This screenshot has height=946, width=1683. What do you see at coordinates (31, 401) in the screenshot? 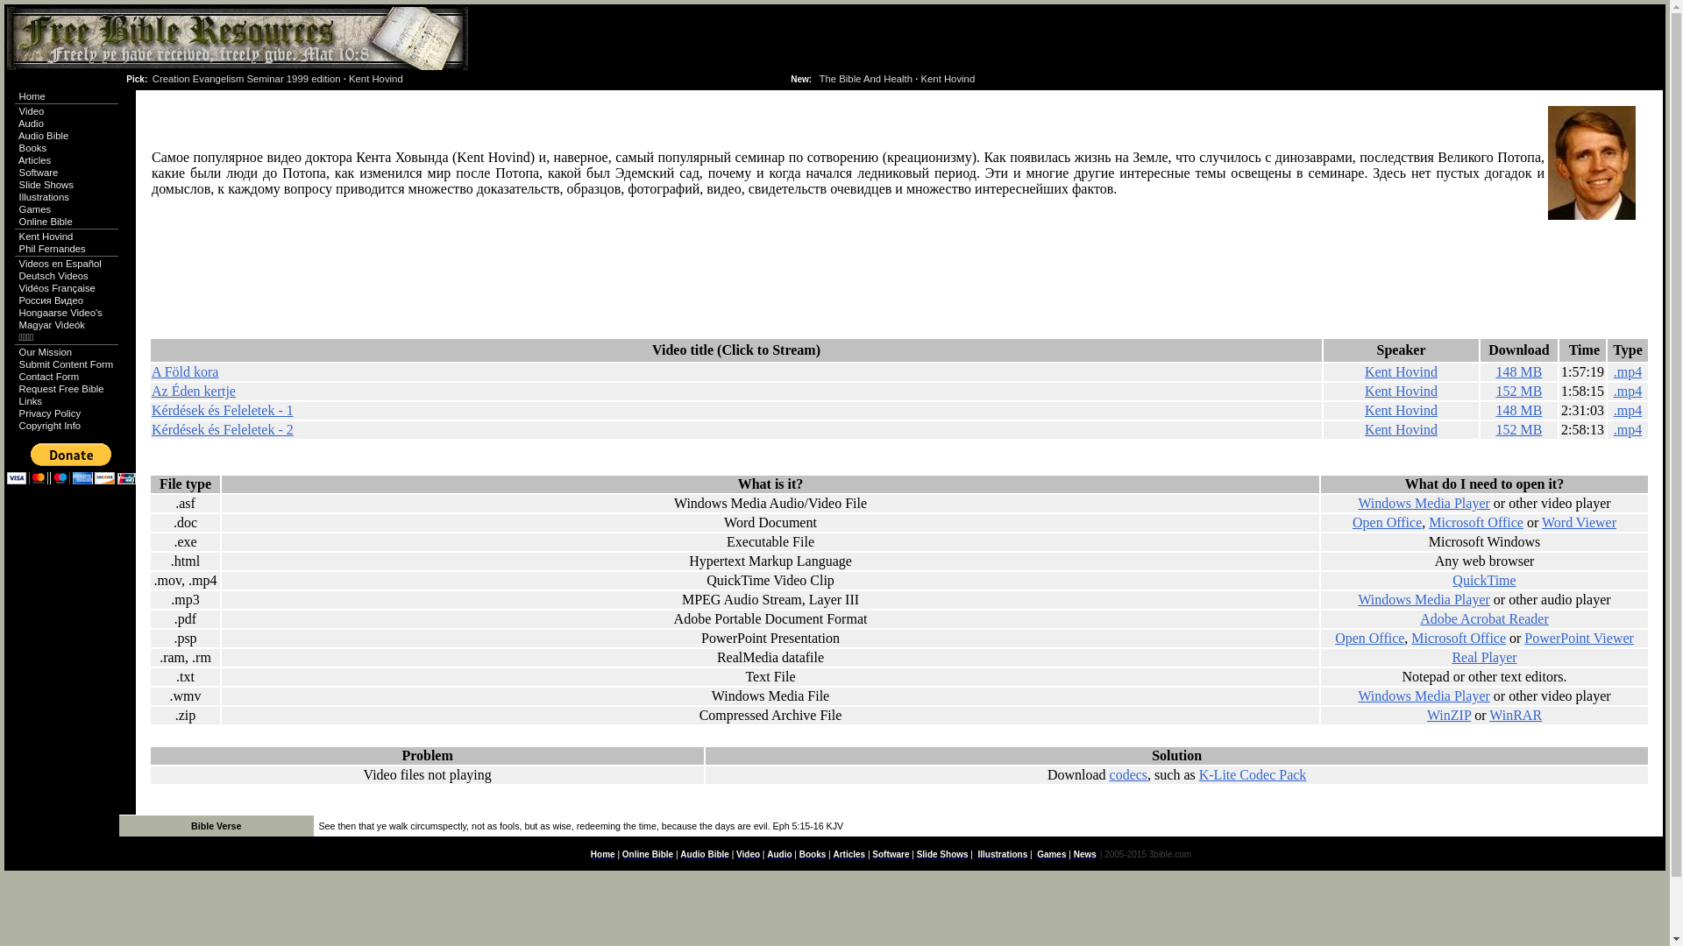
I see `Links` at bounding box center [31, 401].